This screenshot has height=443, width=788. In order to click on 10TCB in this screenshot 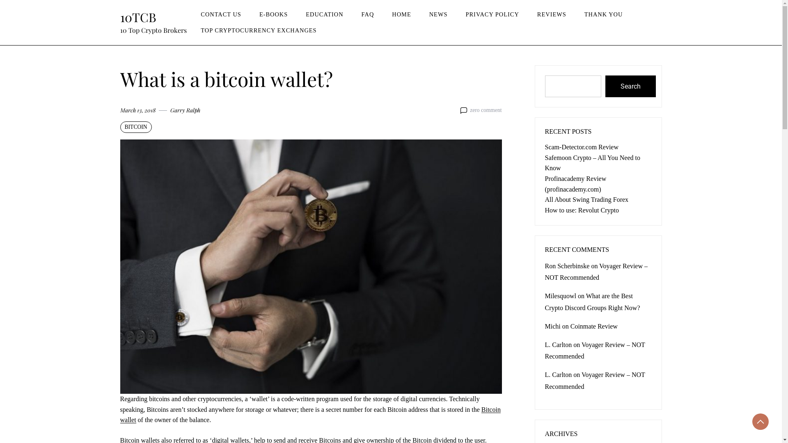, I will do `click(138, 17)`.